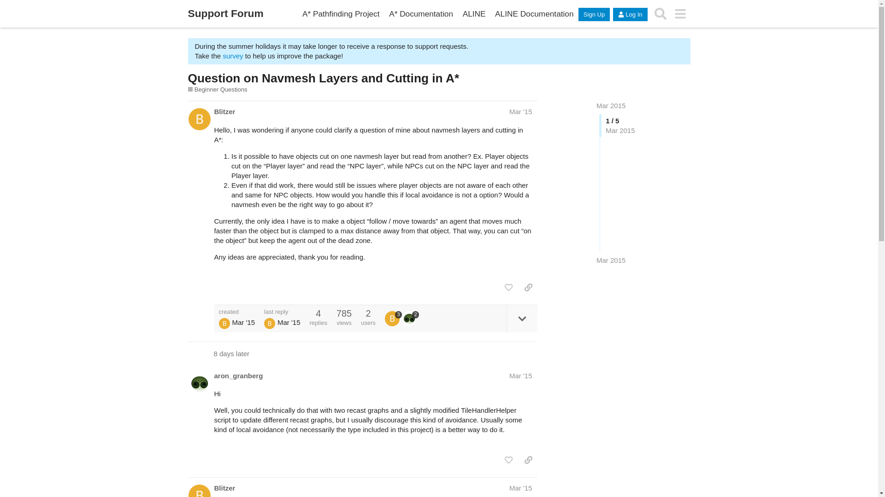  I want to click on Post date, so click(521, 111).